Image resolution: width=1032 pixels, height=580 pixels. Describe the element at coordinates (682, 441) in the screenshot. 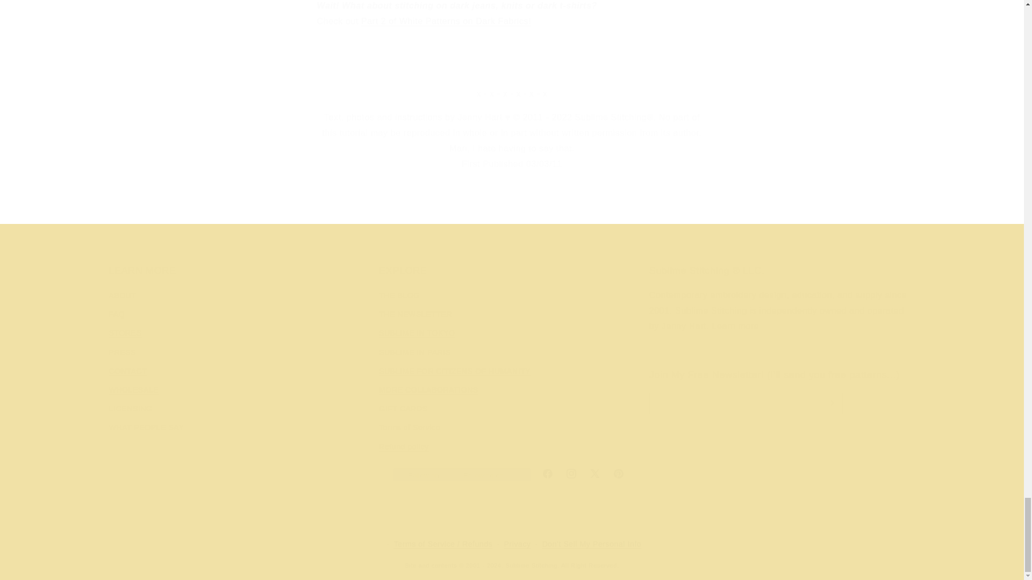

I see `Subscribe` at that location.